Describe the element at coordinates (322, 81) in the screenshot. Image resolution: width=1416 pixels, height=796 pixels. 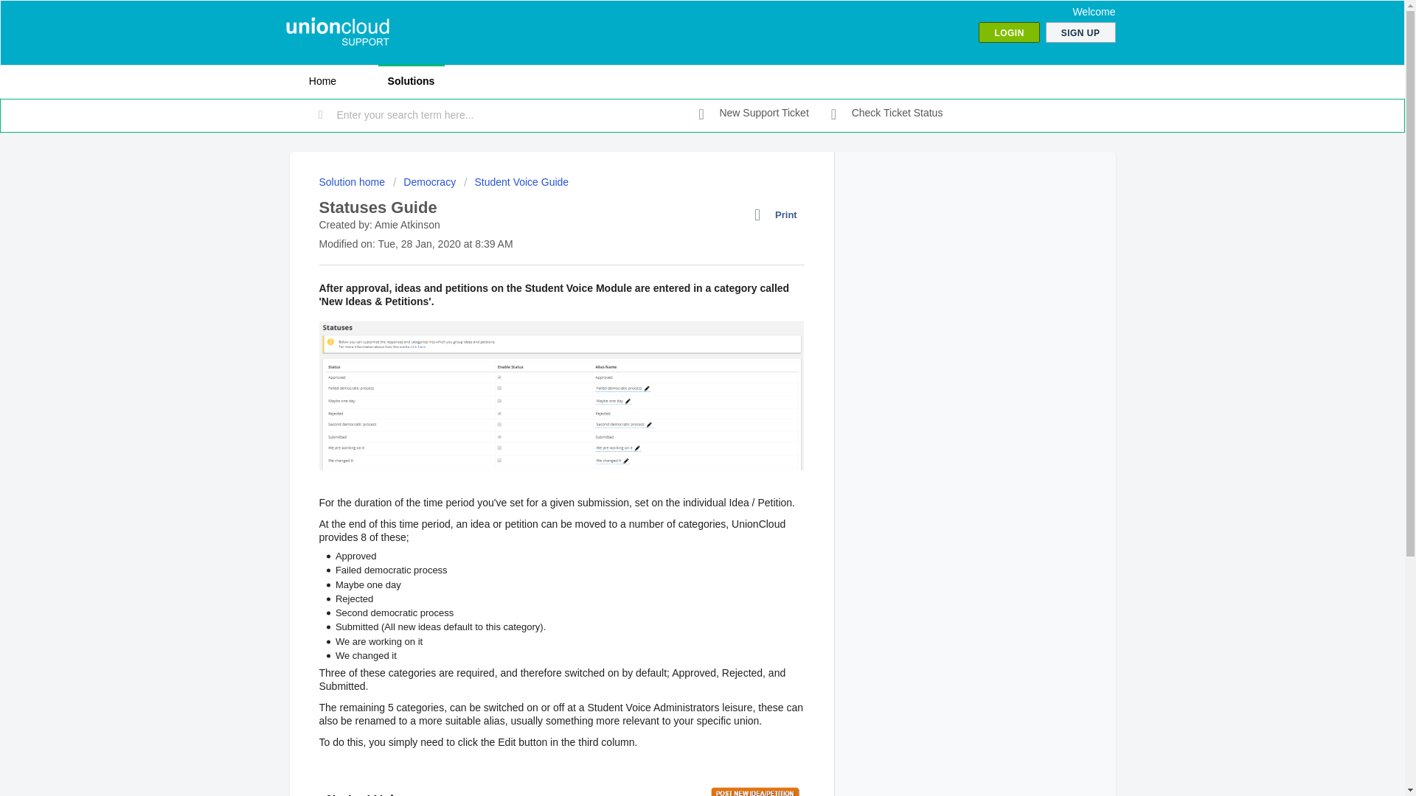
I see `Home` at that location.